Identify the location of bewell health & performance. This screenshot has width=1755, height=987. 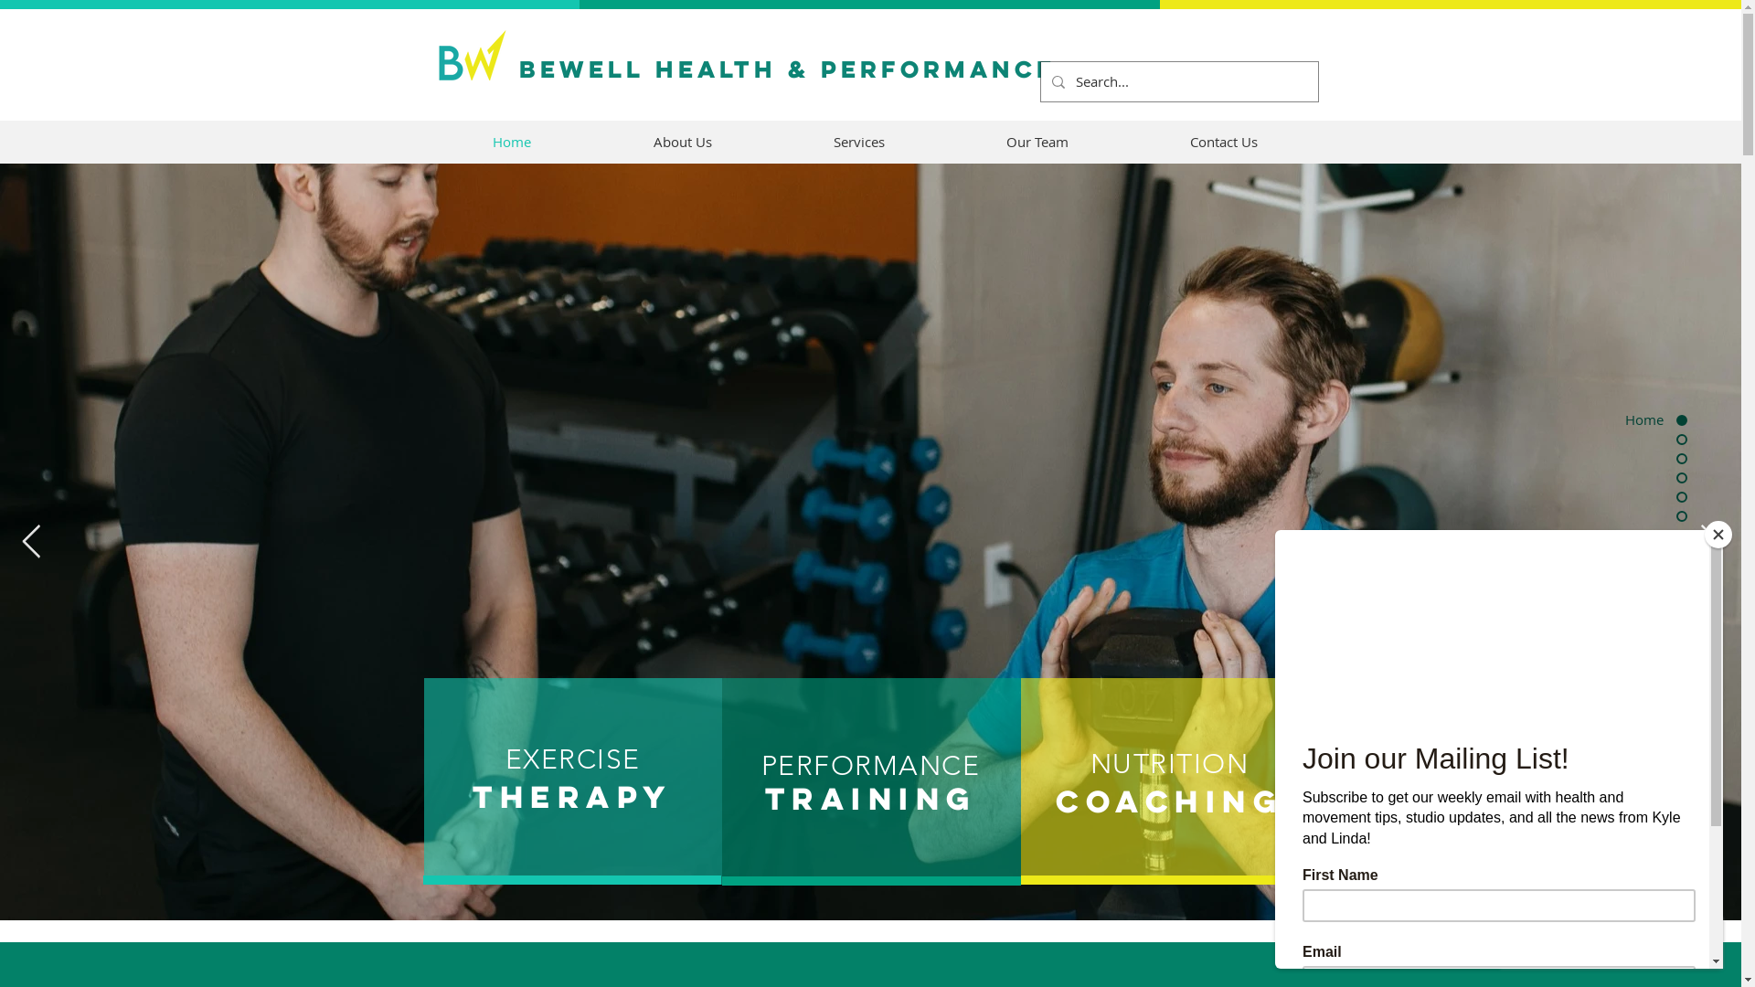
(788, 69).